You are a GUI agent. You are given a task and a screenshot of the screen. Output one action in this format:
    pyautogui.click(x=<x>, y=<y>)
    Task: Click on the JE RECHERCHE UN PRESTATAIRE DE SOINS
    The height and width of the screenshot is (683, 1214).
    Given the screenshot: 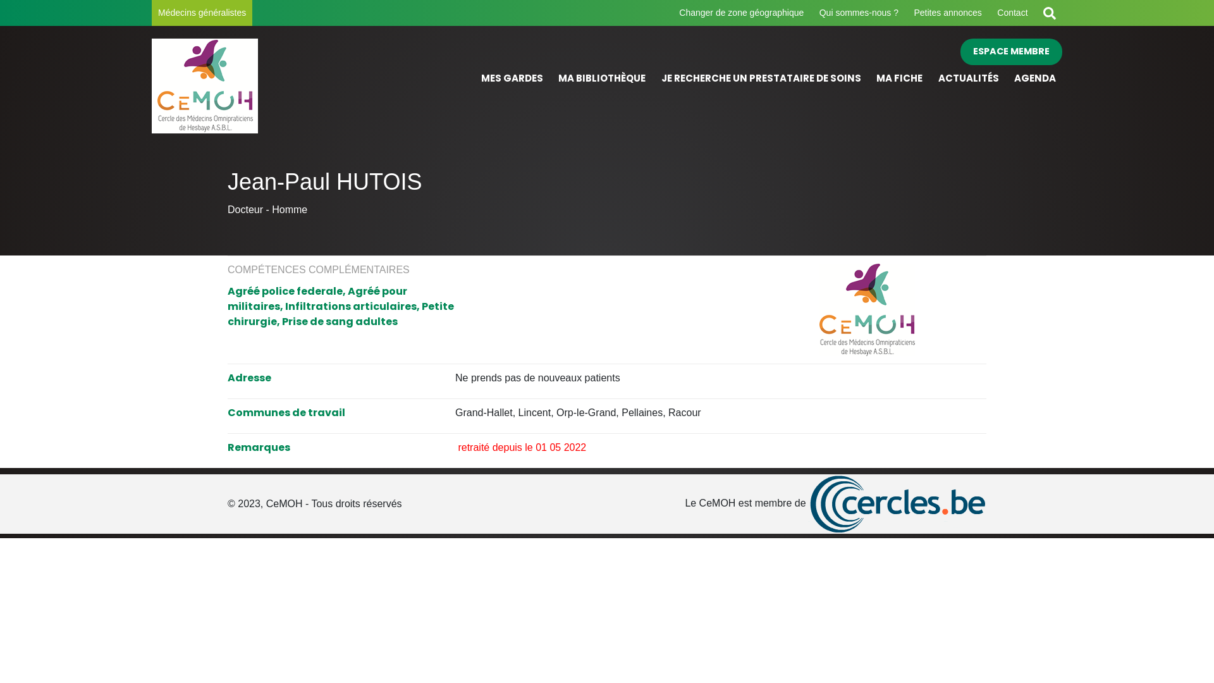 What is the action you would take?
    pyautogui.click(x=761, y=78)
    